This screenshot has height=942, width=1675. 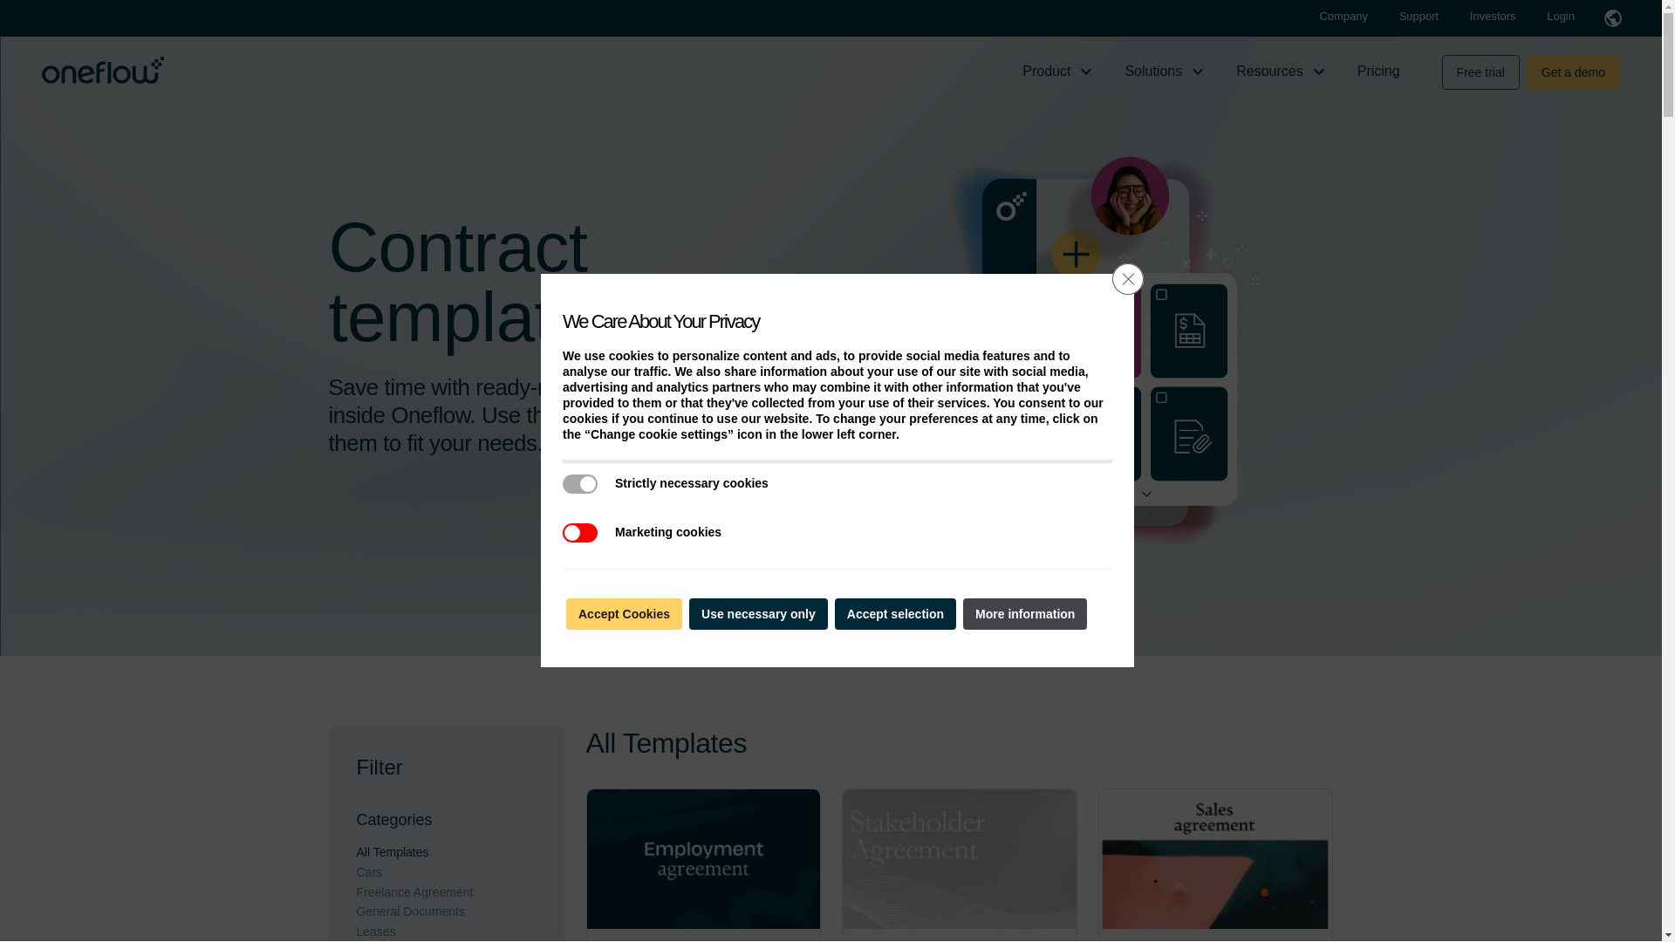 I want to click on Login, so click(x=1560, y=16).